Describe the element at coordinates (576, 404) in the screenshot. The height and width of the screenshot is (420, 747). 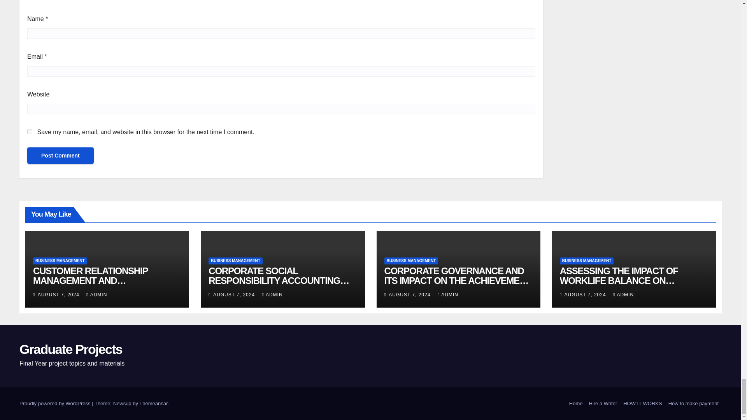
I see `Home` at that location.